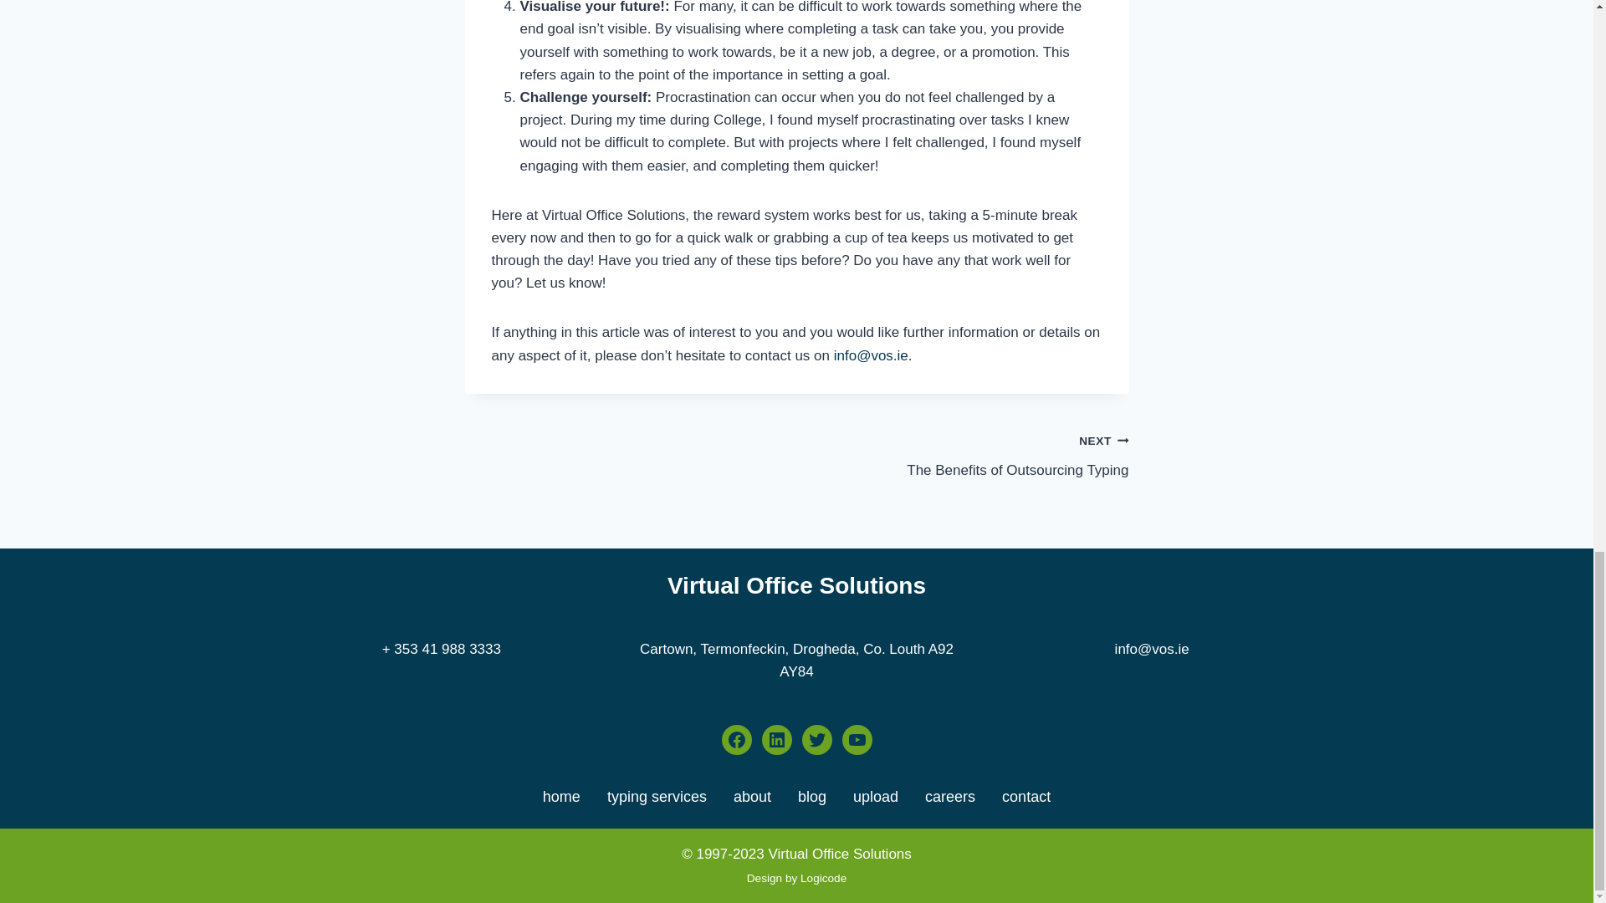 The width and height of the screenshot is (1606, 903). What do you see at coordinates (812, 796) in the screenshot?
I see `blog` at bounding box center [812, 796].